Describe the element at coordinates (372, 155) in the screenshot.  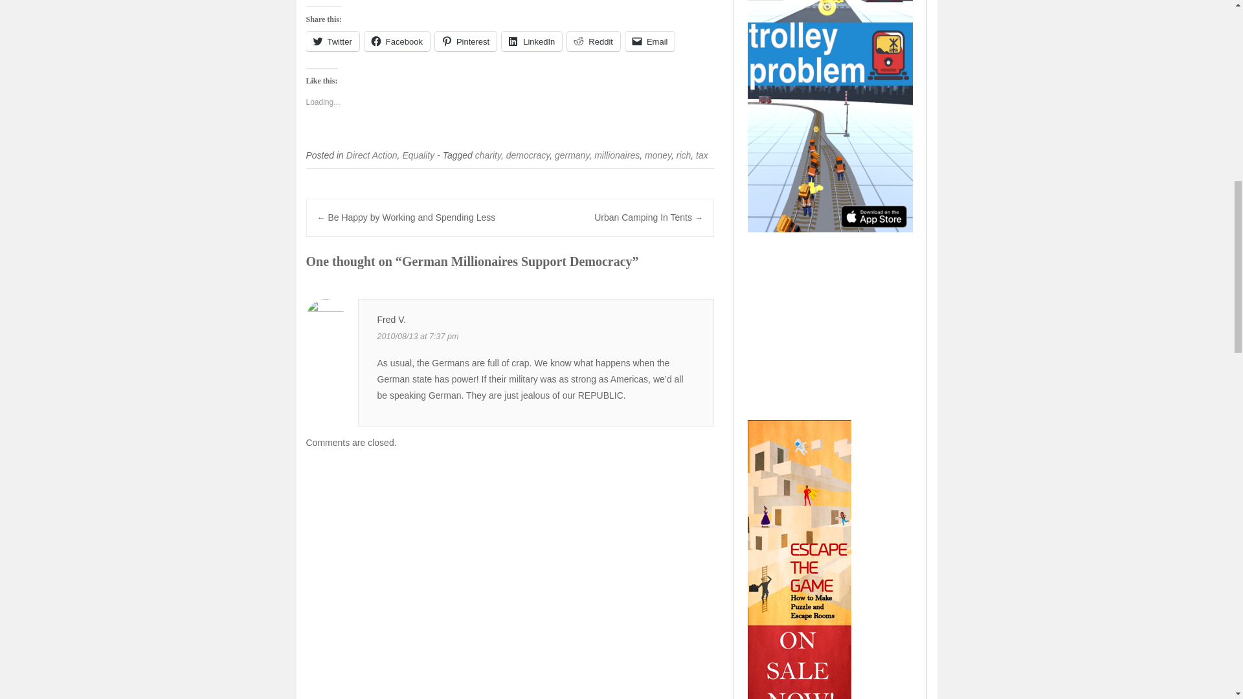
I see `Direct Action` at that location.